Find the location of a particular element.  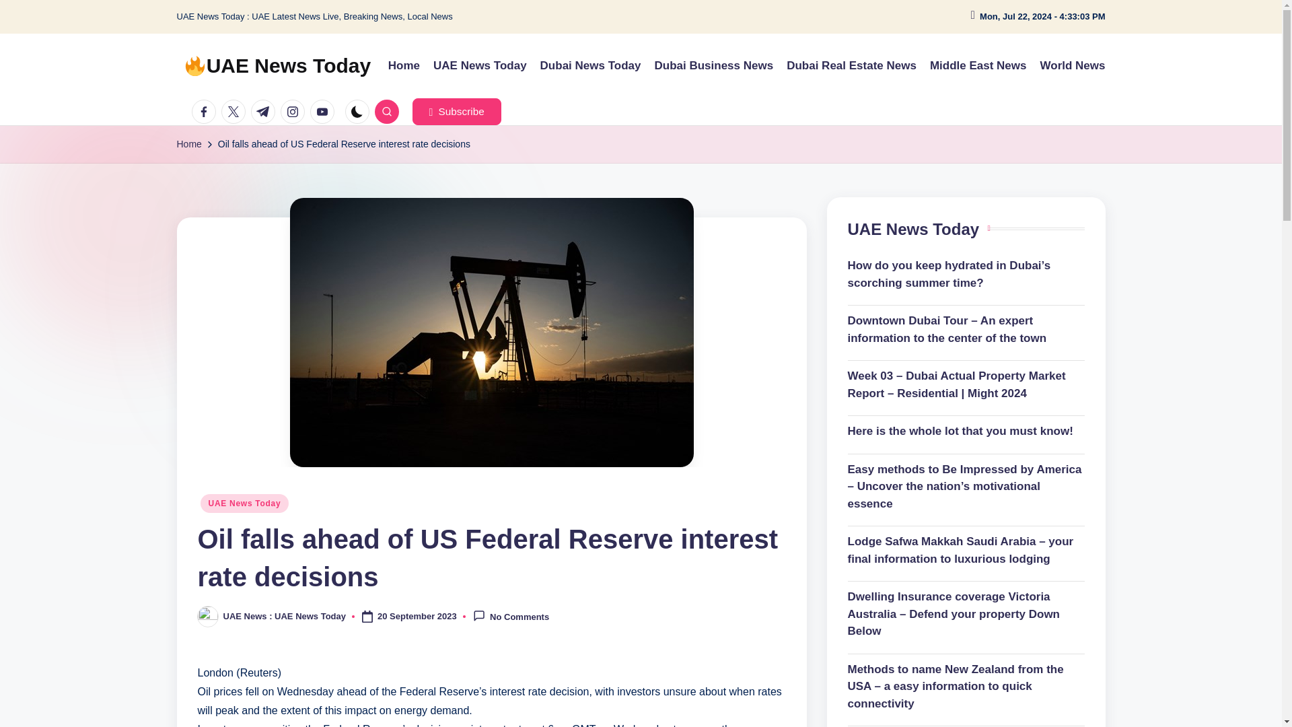

facebook.com is located at coordinates (206, 111).